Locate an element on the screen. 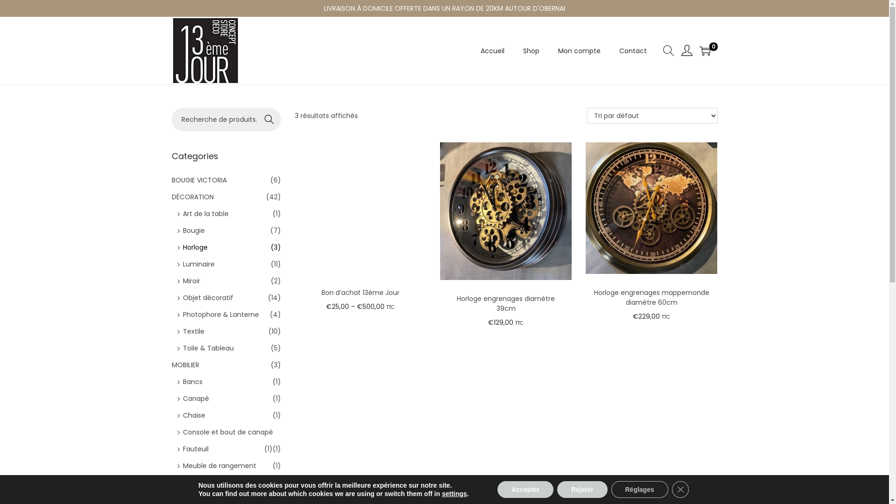  Close GDPR Cookie Banner is located at coordinates (680, 490).